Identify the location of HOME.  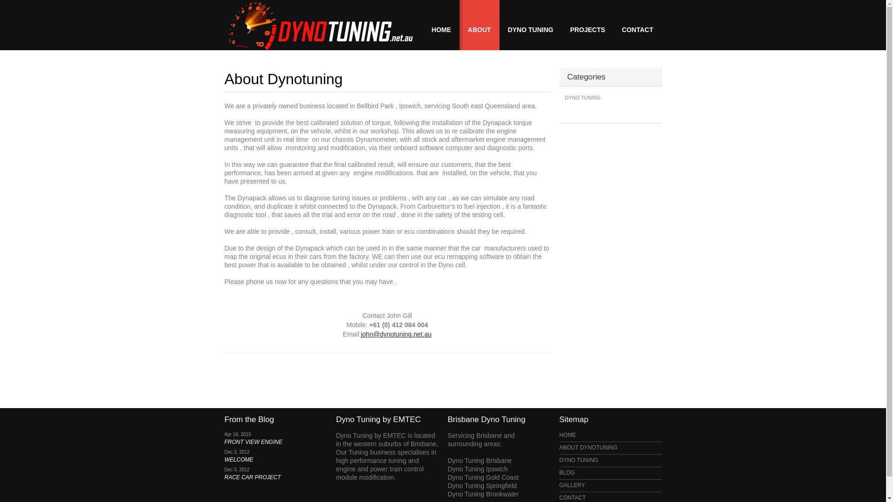
(441, 25).